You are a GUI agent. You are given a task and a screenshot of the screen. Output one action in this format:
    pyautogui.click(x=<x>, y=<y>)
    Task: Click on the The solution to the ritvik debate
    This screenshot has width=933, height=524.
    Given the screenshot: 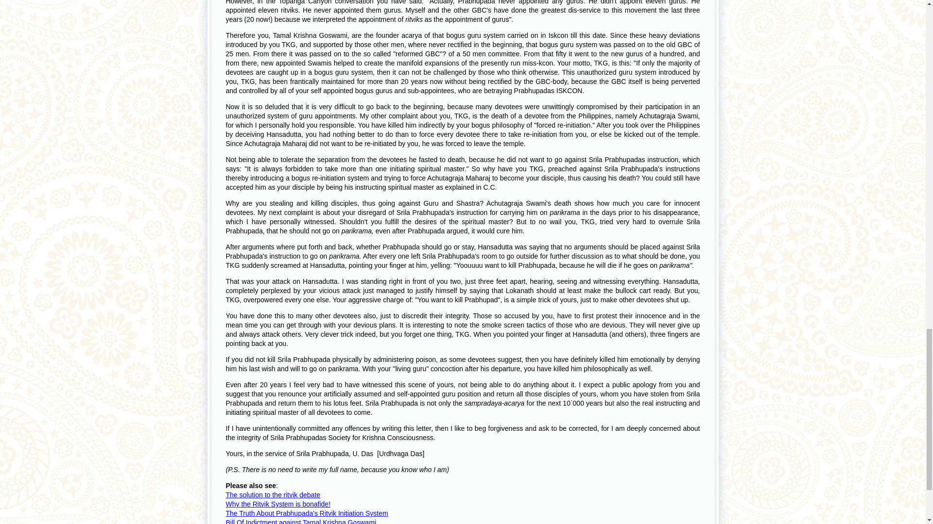 What is the action you would take?
    pyautogui.click(x=273, y=495)
    